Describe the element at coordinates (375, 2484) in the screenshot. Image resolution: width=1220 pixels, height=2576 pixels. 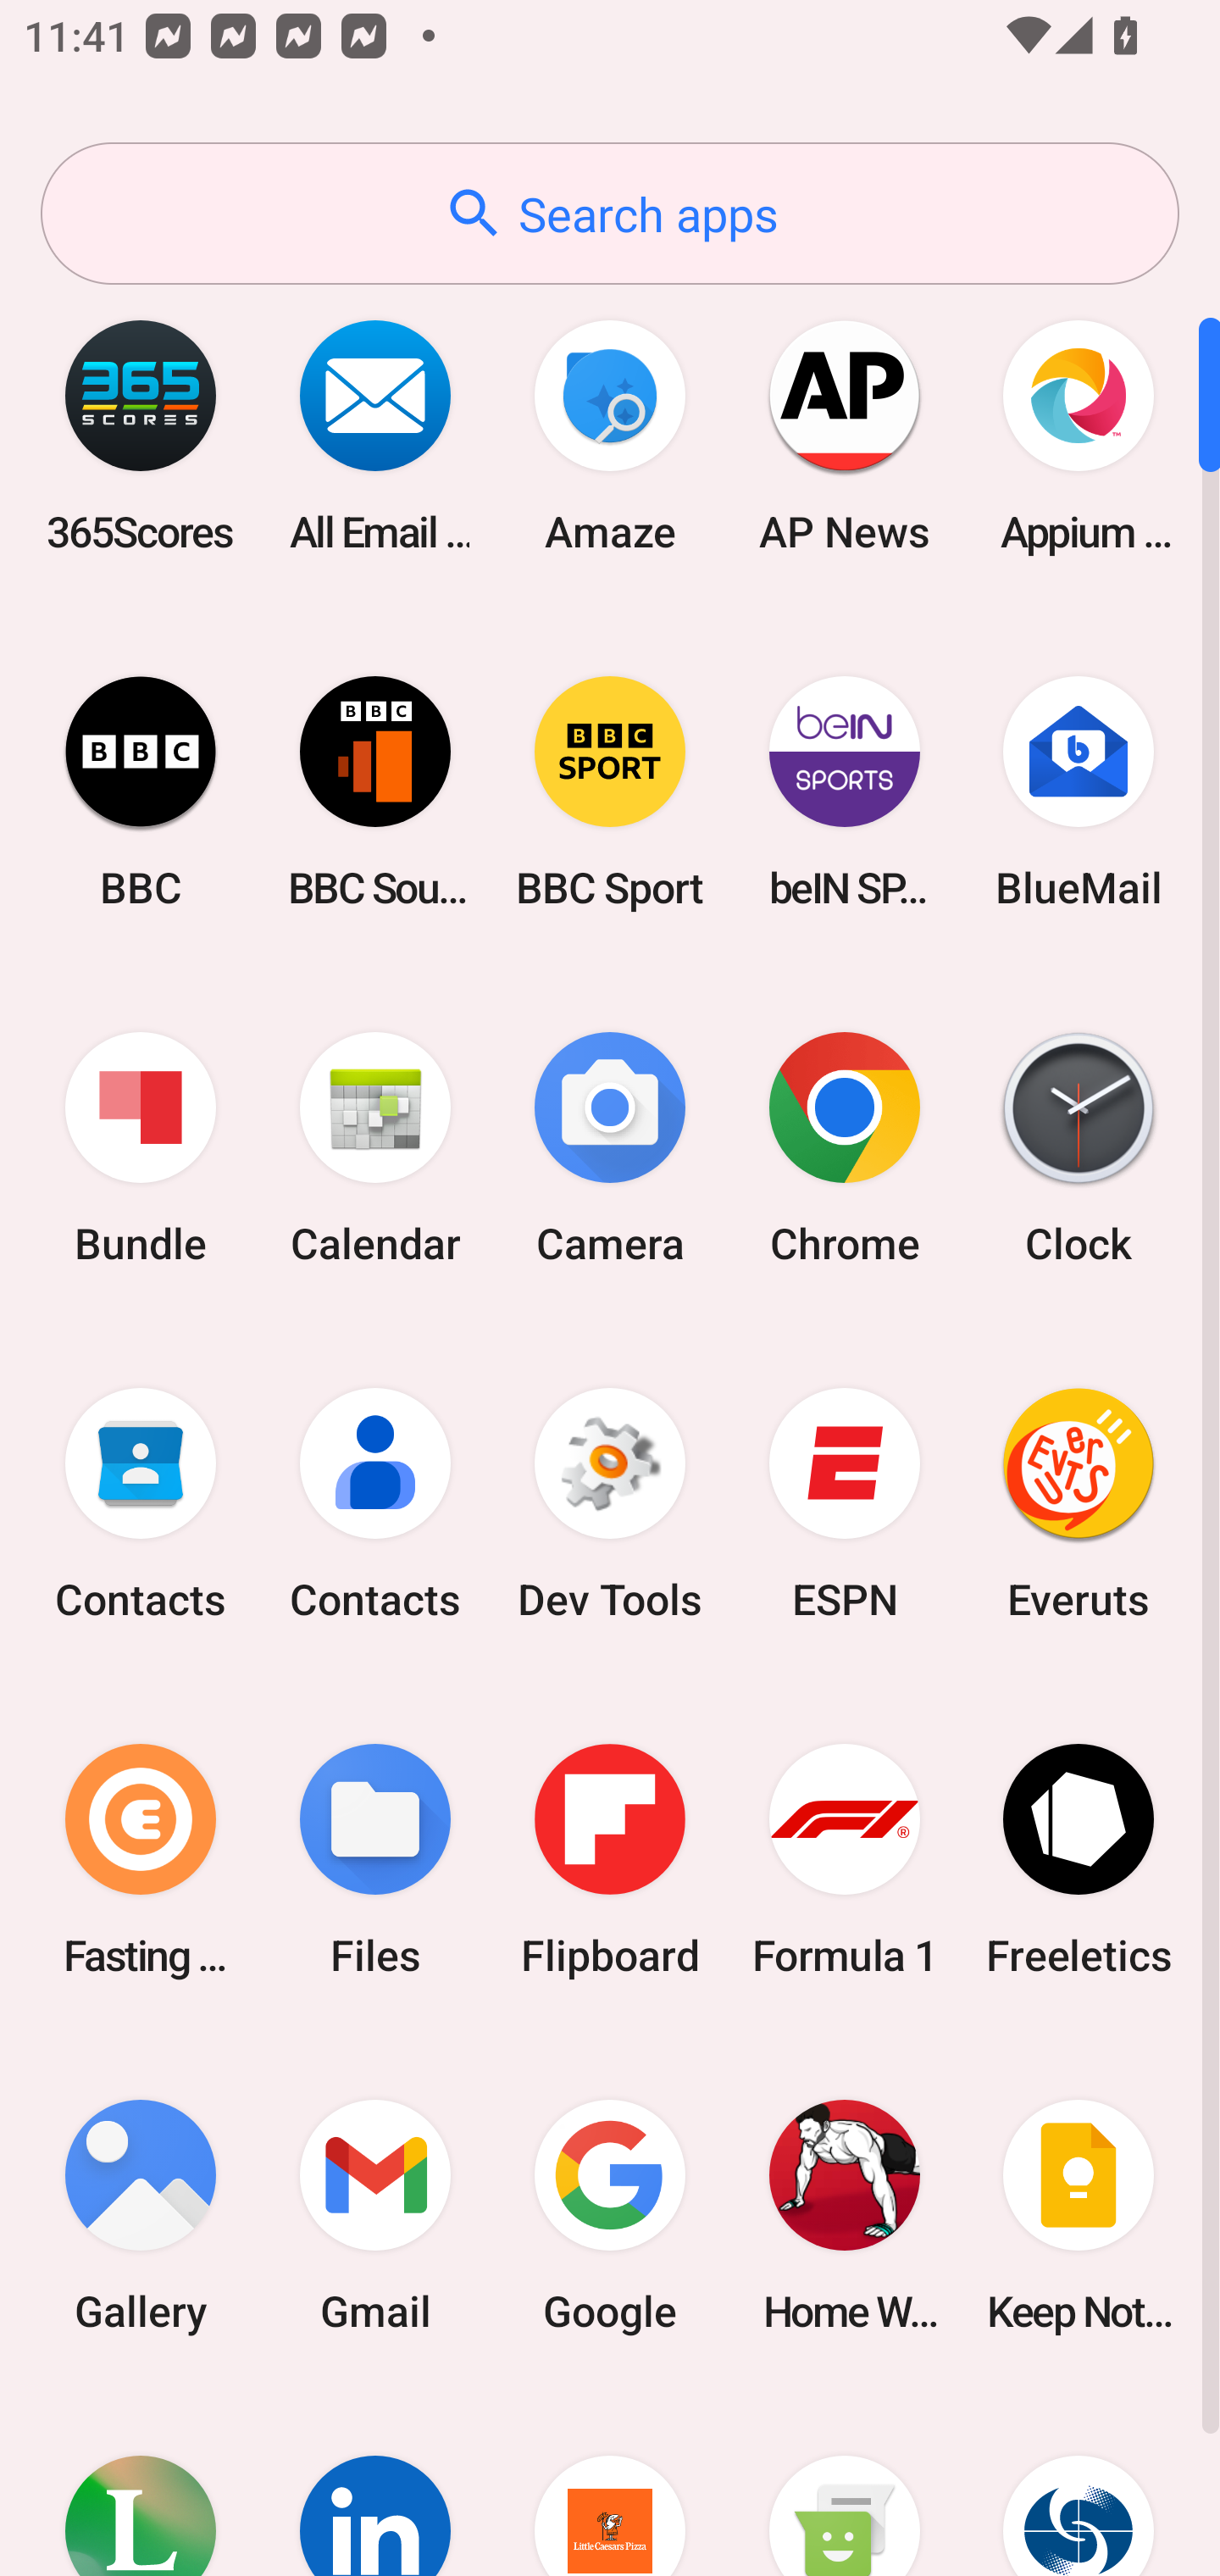
I see `LinkedIn` at that location.